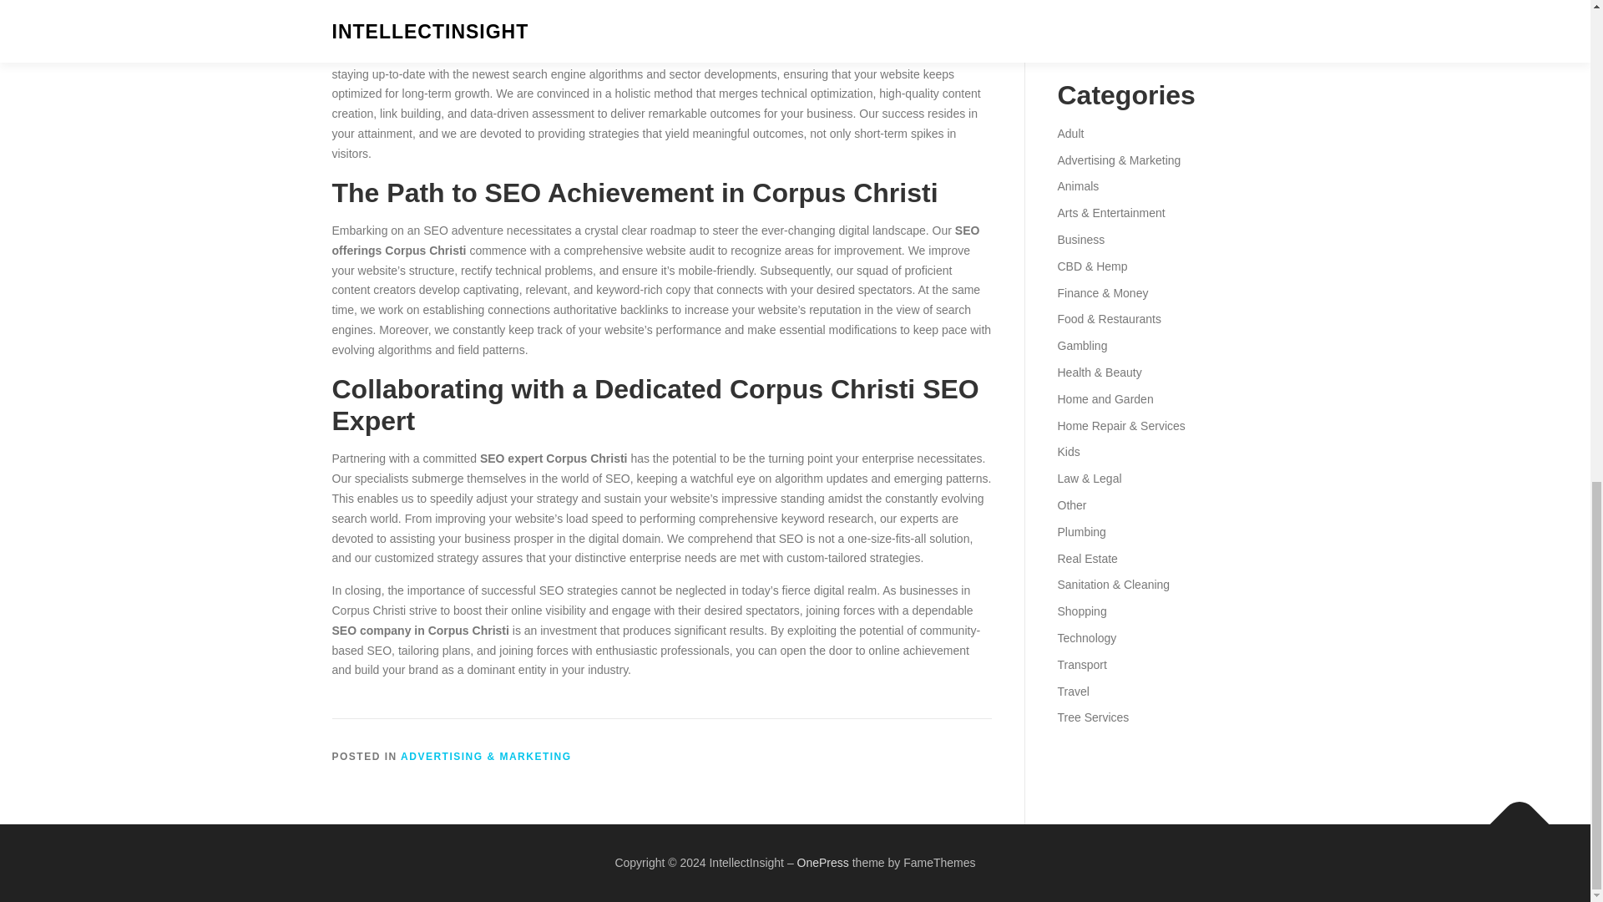 This screenshot has width=1603, height=902. Describe the element at coordinates (1082, 29) in the screenshot. I see `April 2023` at that location.